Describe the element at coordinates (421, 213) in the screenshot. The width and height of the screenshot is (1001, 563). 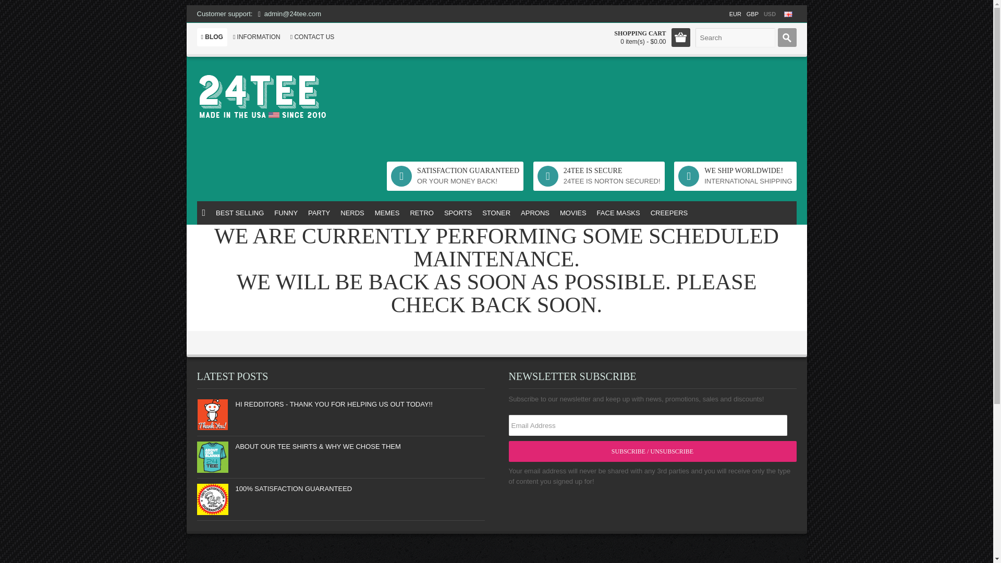
I see `RETRO` at that location.